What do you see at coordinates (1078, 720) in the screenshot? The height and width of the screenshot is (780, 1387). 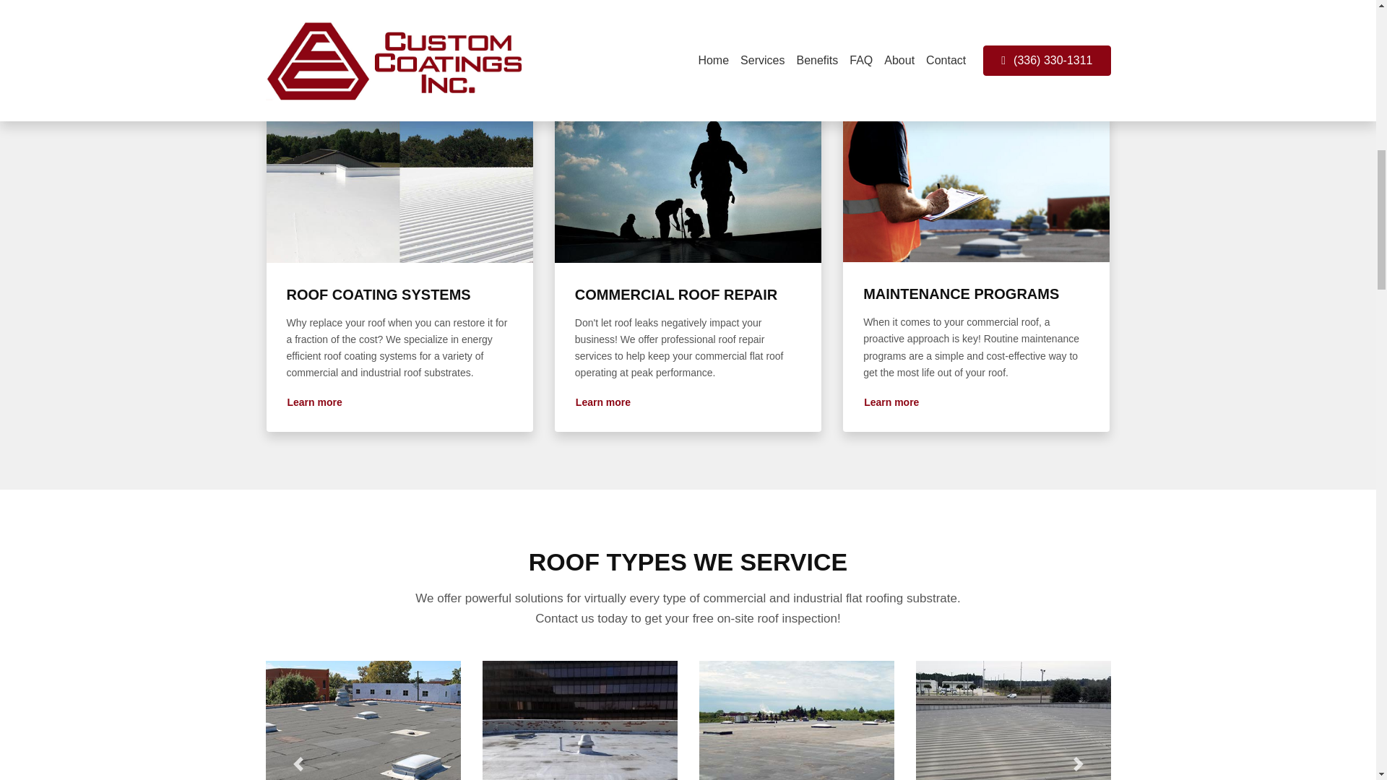 I see `Next` at bounding box center [1078, 720].